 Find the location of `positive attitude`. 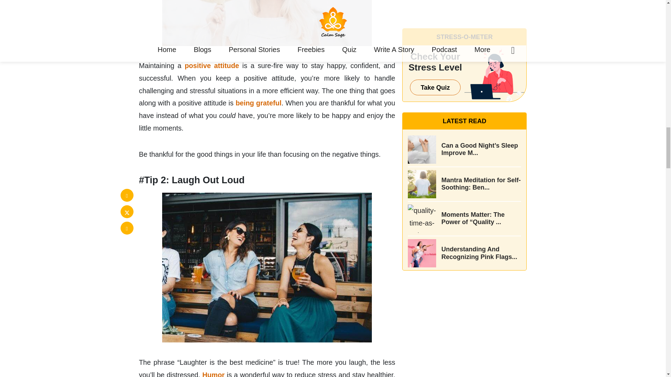

positive attitude is located at coordinates (212, 66).